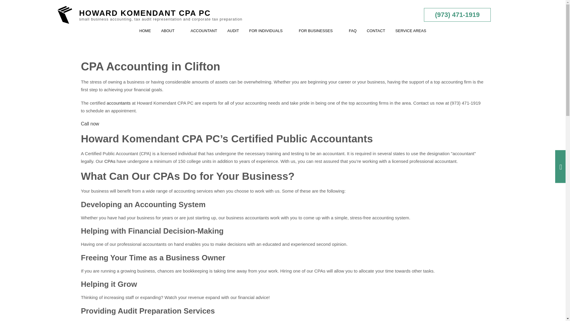 This screenshot has height=321, width=570. What do you see at coordinates (110, 161) in the screenshot?
I see `CPA Accounting` at bounding box center [110, 161].